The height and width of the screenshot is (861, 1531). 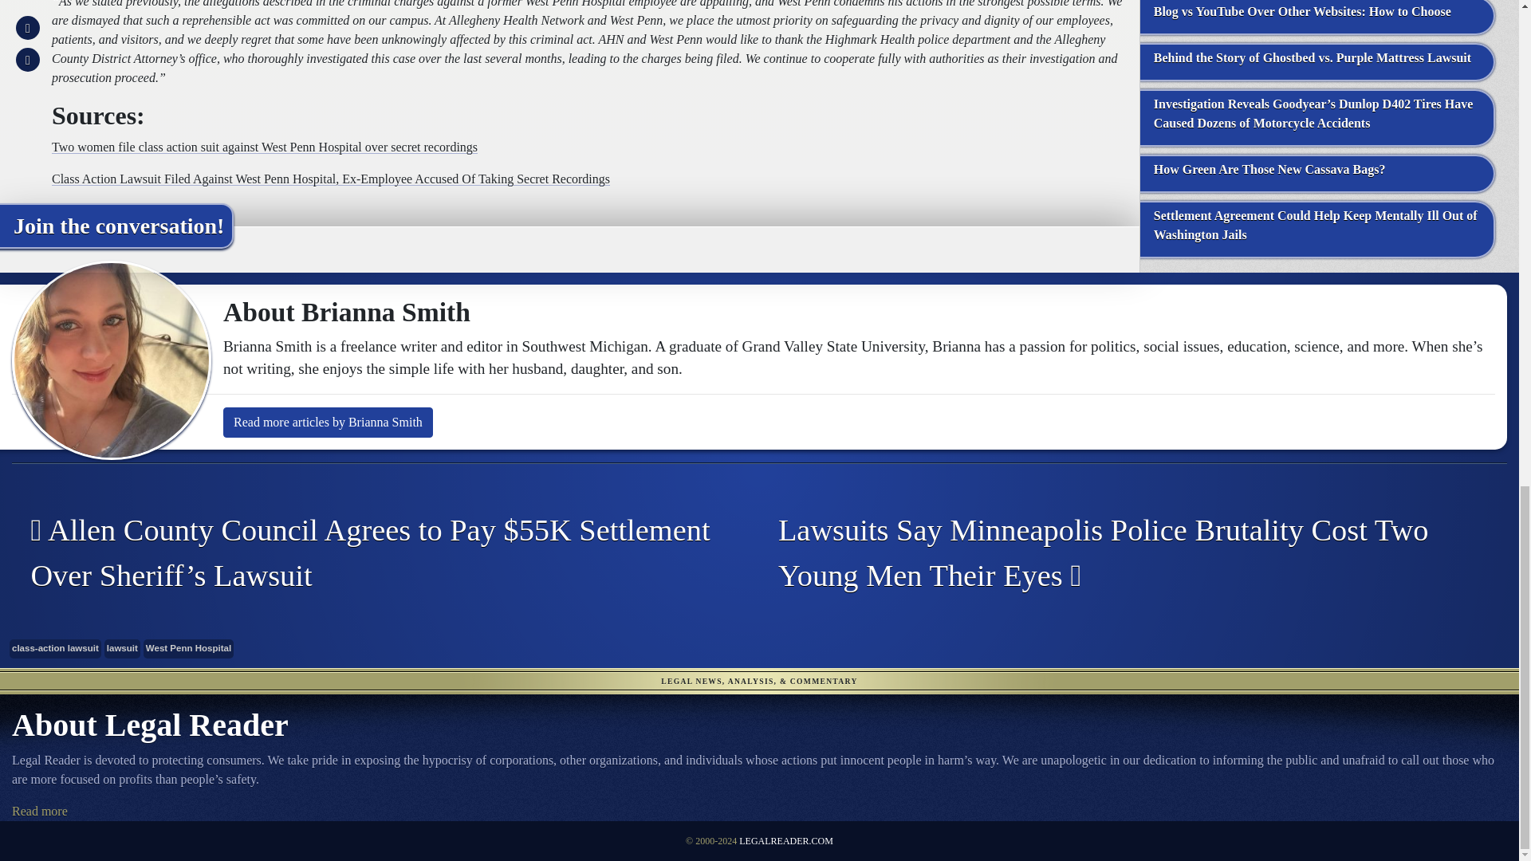 What do you see at coordinates (54, 649) in the screenshot?
I see `class-action lawsuit` at bounding box center [54, 649].